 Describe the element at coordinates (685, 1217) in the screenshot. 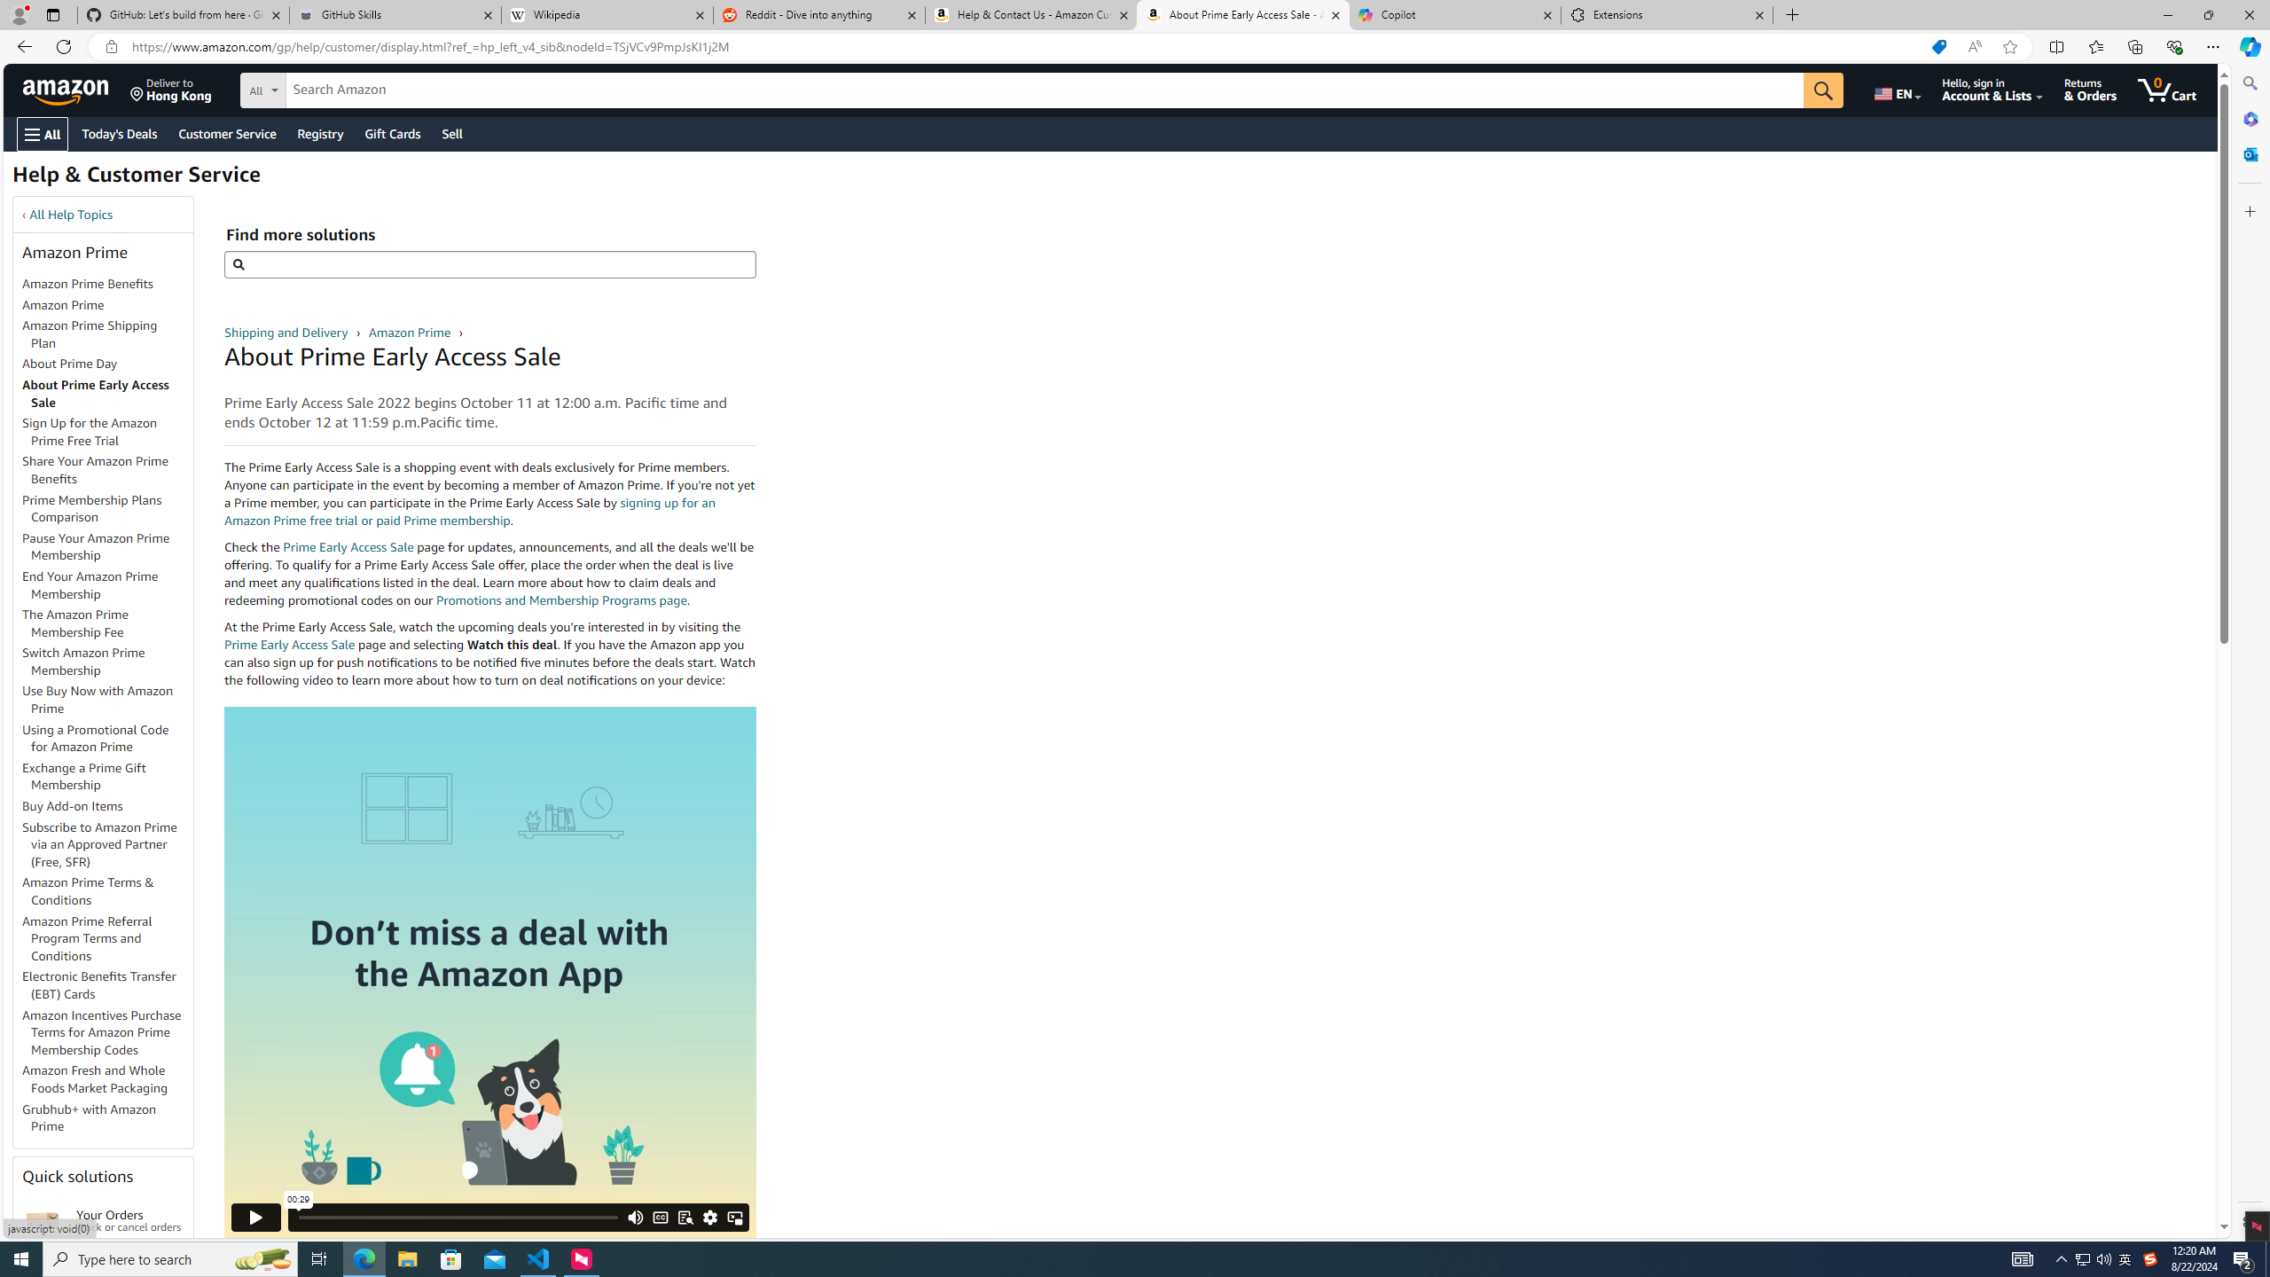

I see `Transcript` at that location.